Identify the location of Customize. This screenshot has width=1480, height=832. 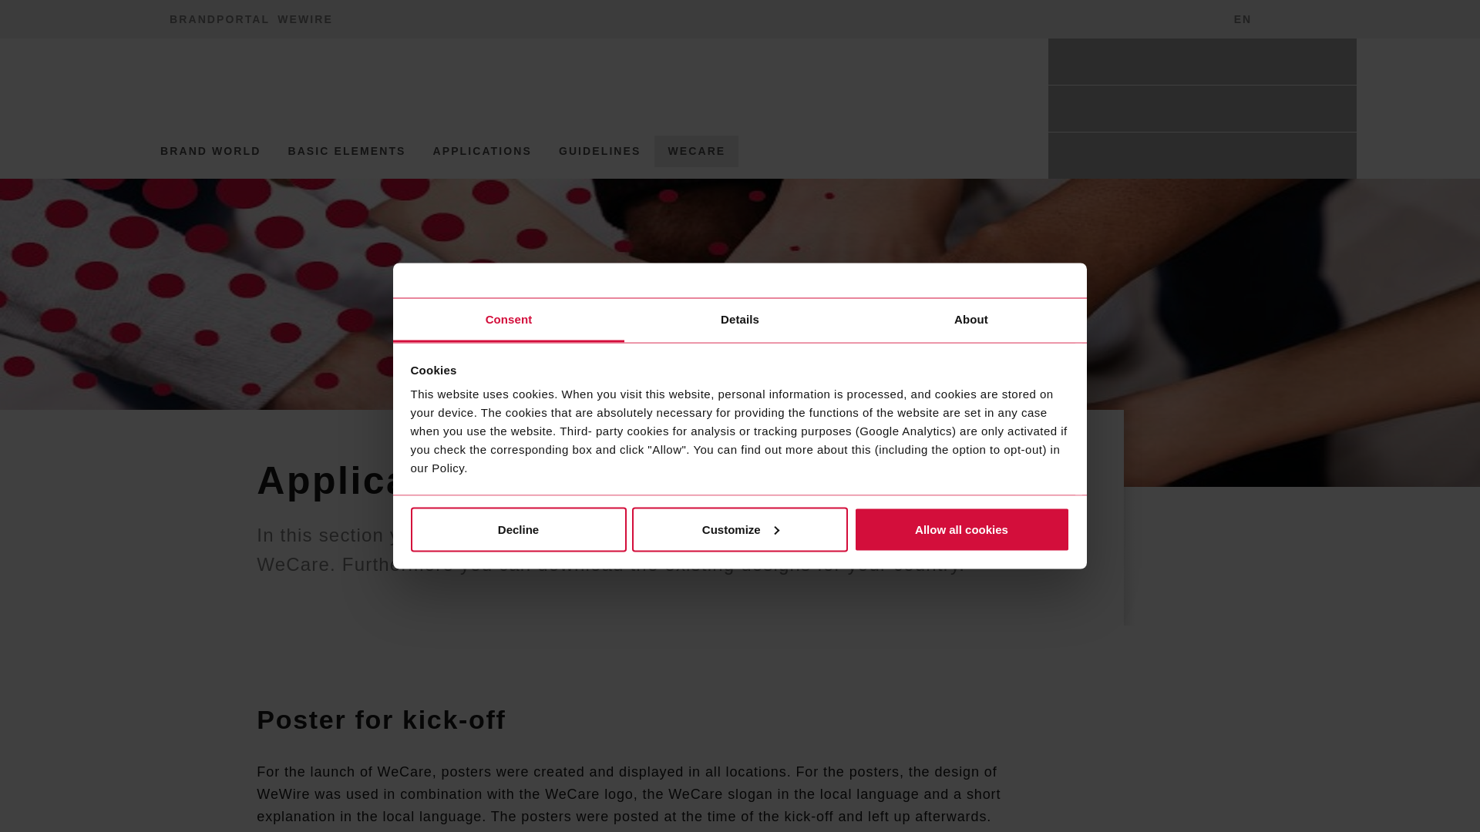
(1229, 18).